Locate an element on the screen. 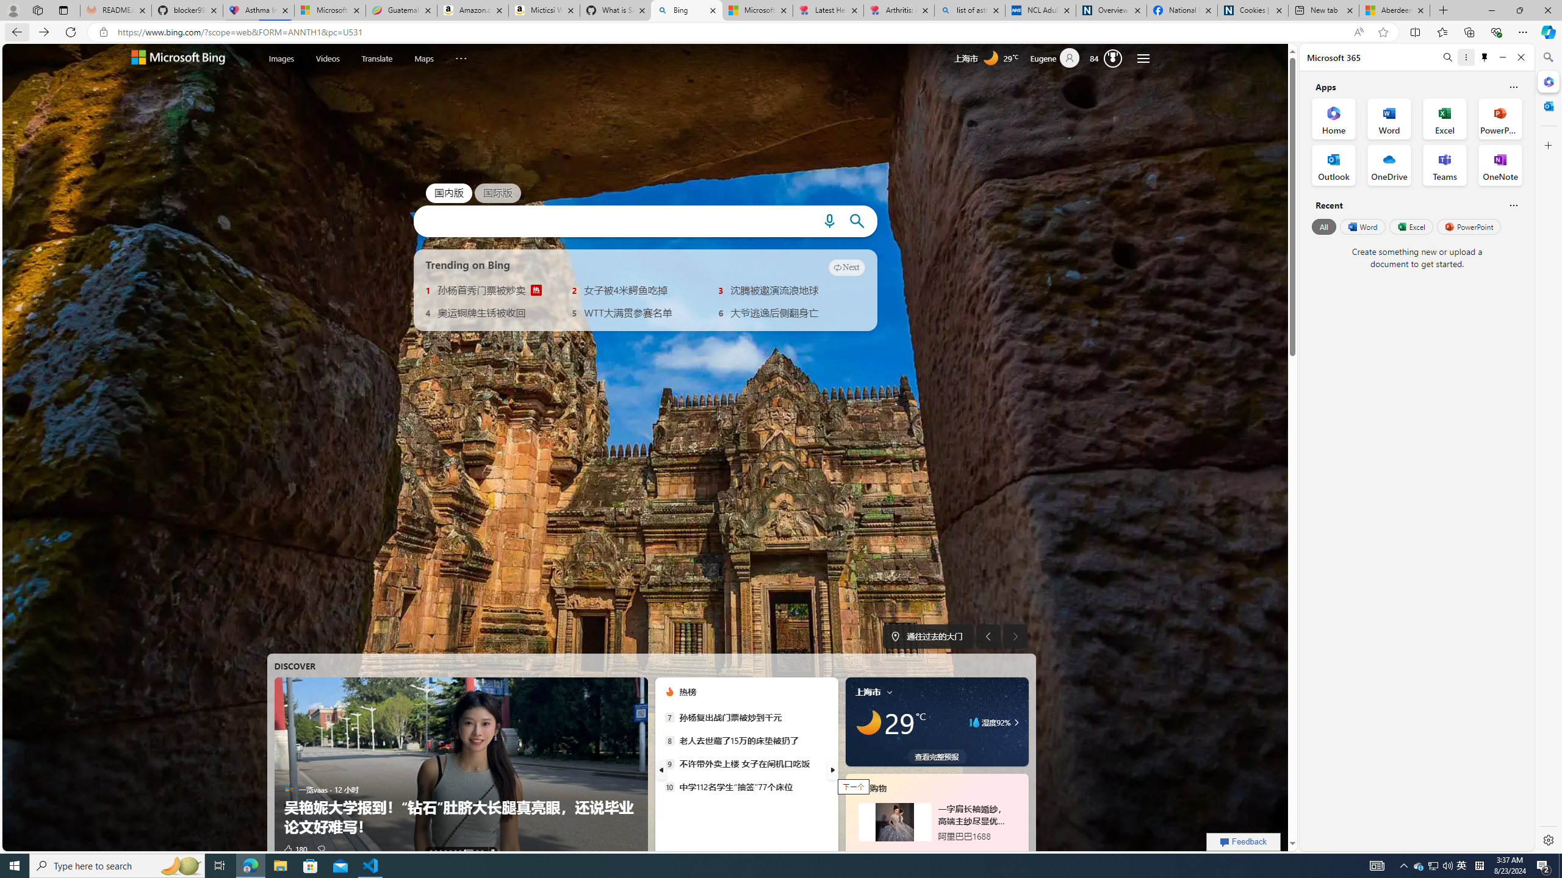 This screenshot has height=878, width=1562. OneNote Office App is located at coordinates (1500, 165).